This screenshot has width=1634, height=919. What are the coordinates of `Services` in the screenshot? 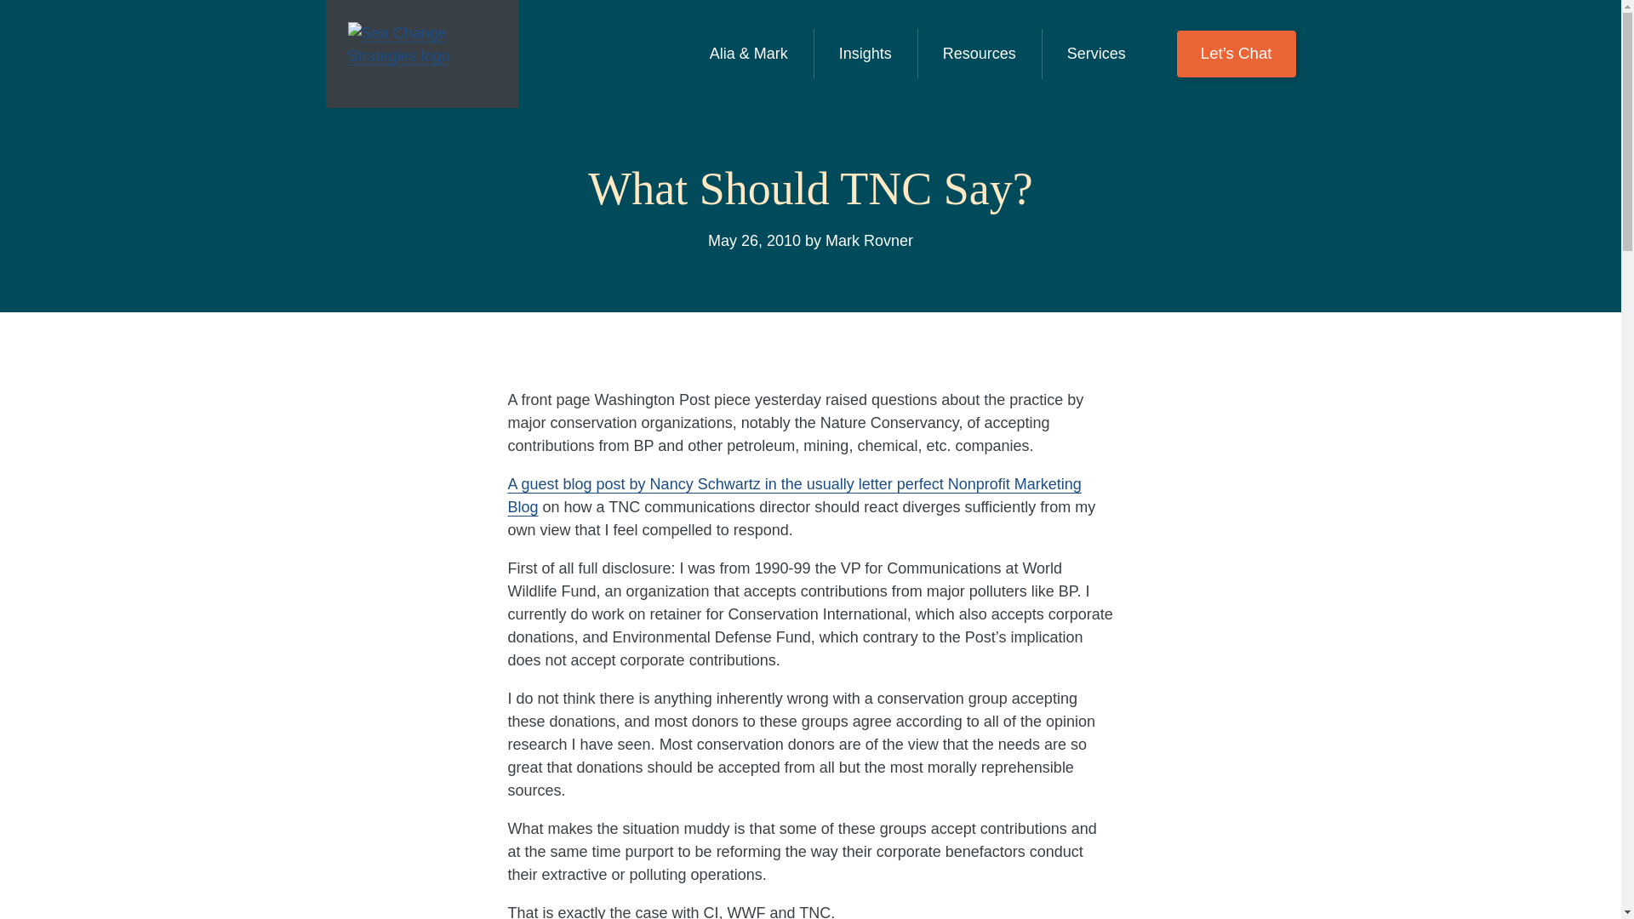 It's located at (1096, 54).